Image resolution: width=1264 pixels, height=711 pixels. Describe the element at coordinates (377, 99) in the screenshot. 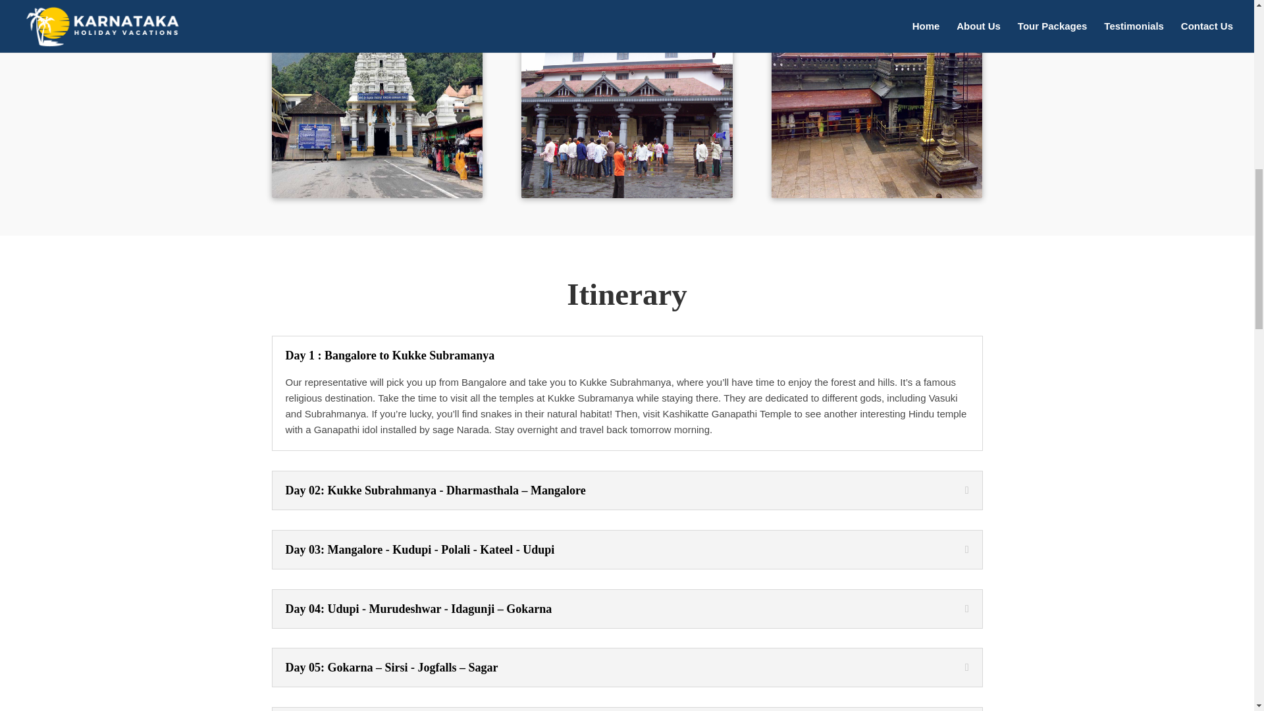

I see `1` at that location.